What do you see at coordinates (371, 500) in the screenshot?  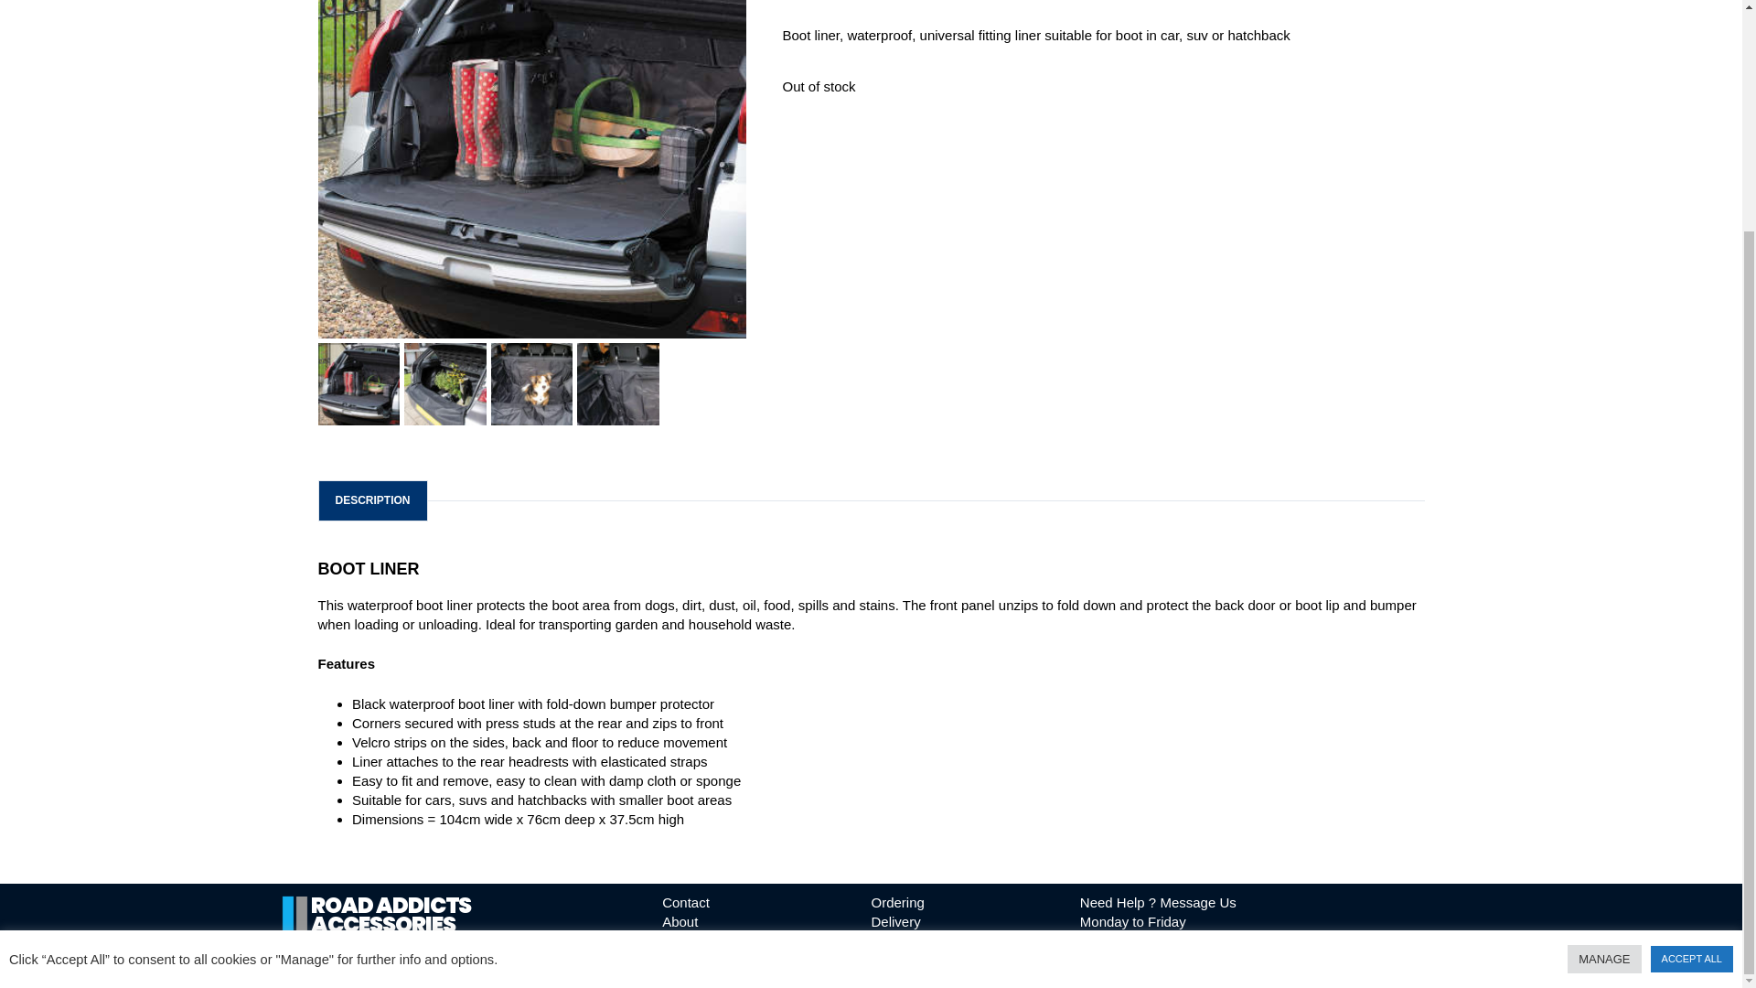 I see `DESCRIPTION` at bounding box center [371, 500].